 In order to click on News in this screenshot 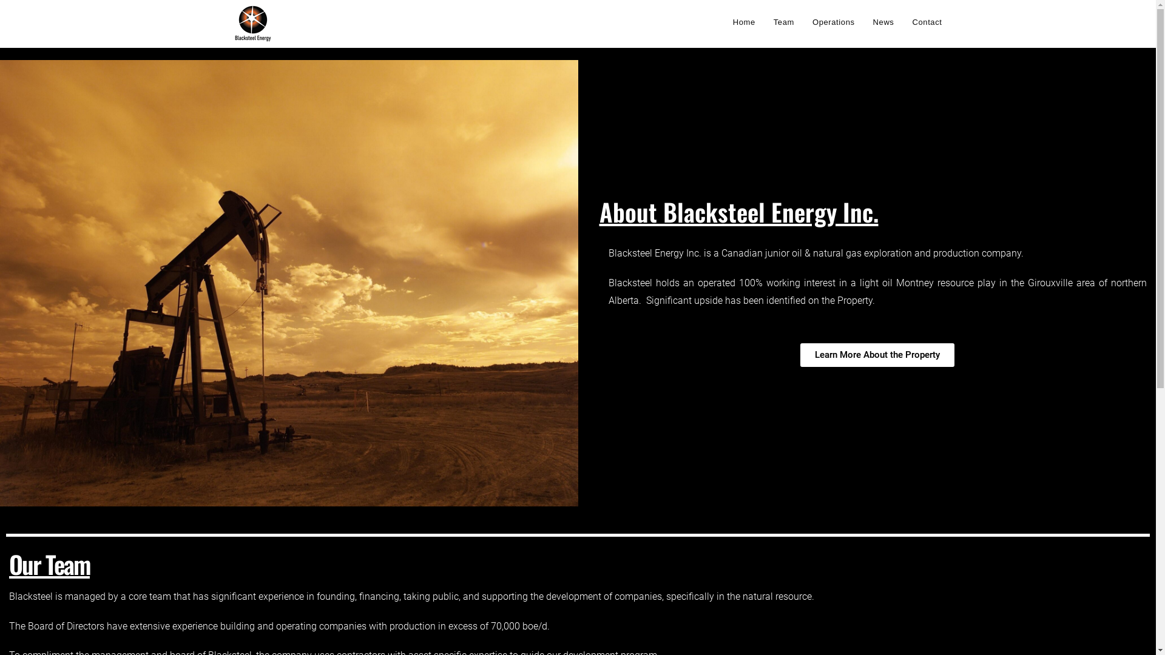, I will do `click(883, 22)`.